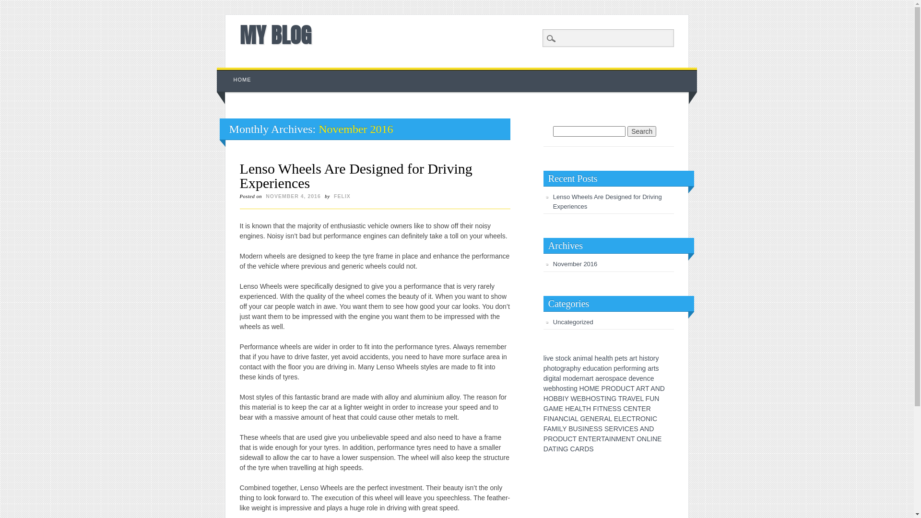  What do you see at coordinates (659, 439) in the screenshot?
I see `E` at bounding box center [659, 439].